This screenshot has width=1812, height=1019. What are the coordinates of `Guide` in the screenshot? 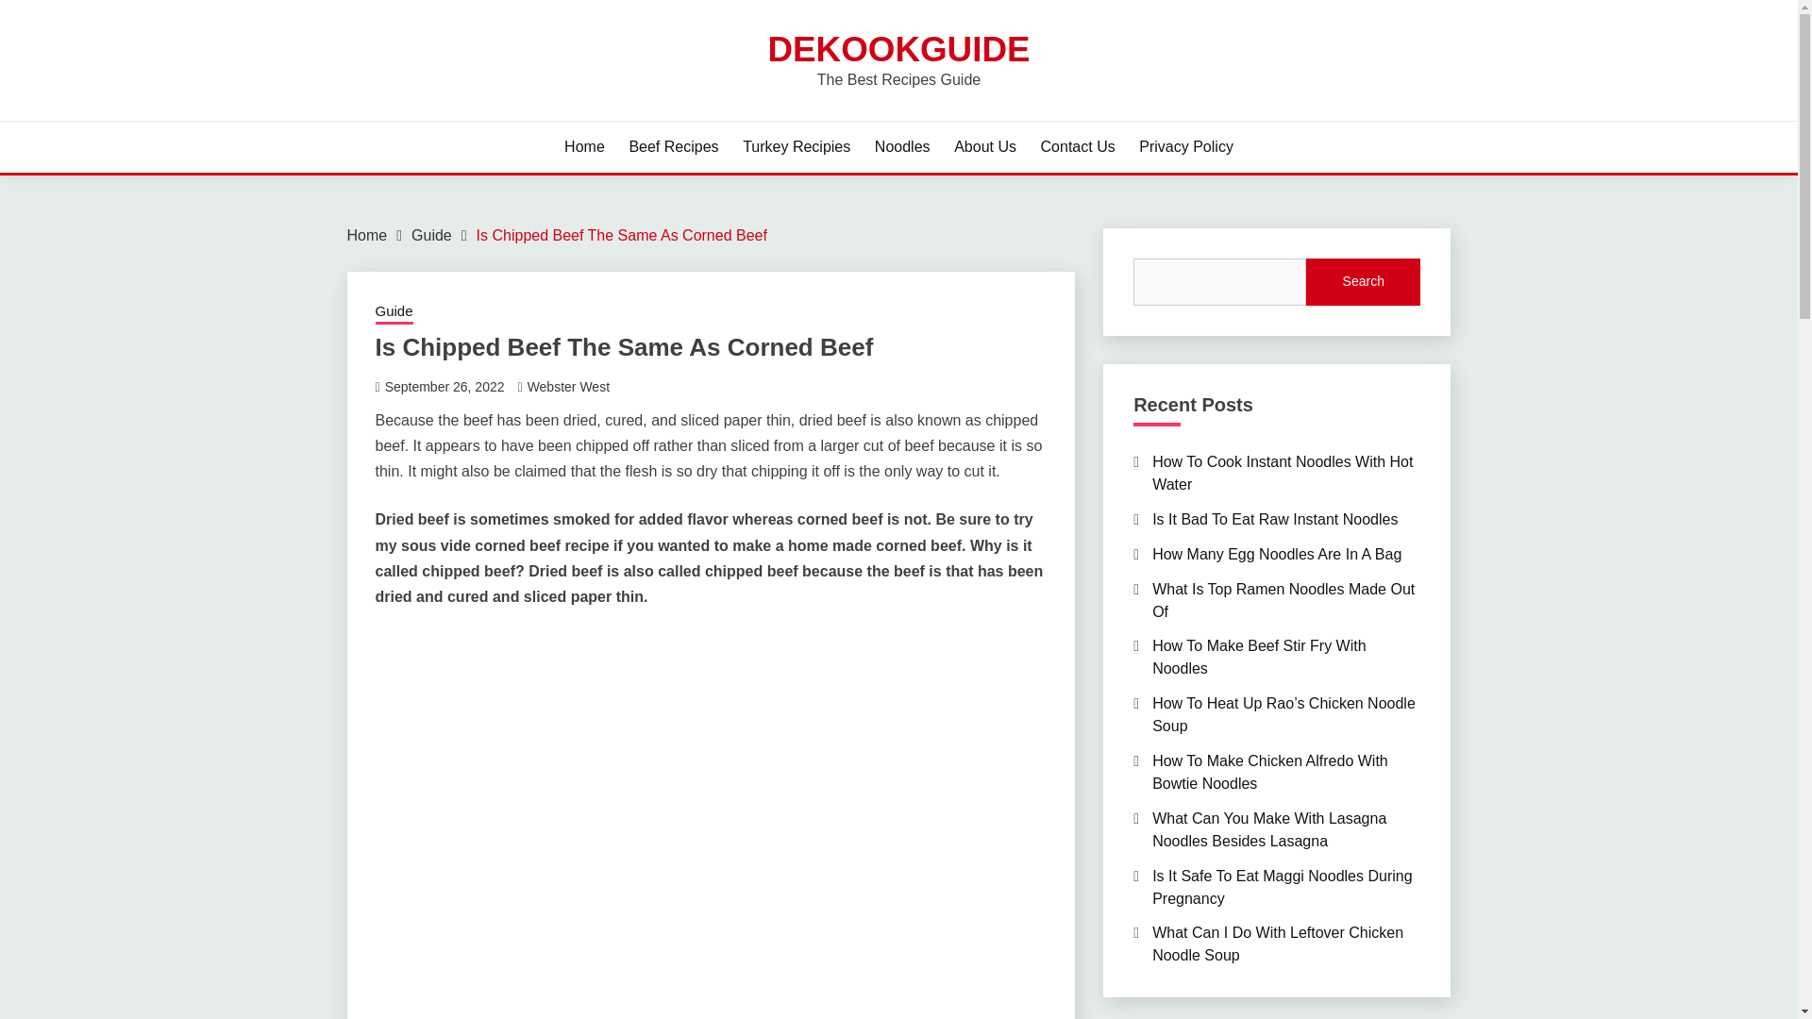 It's located at (394, 312).